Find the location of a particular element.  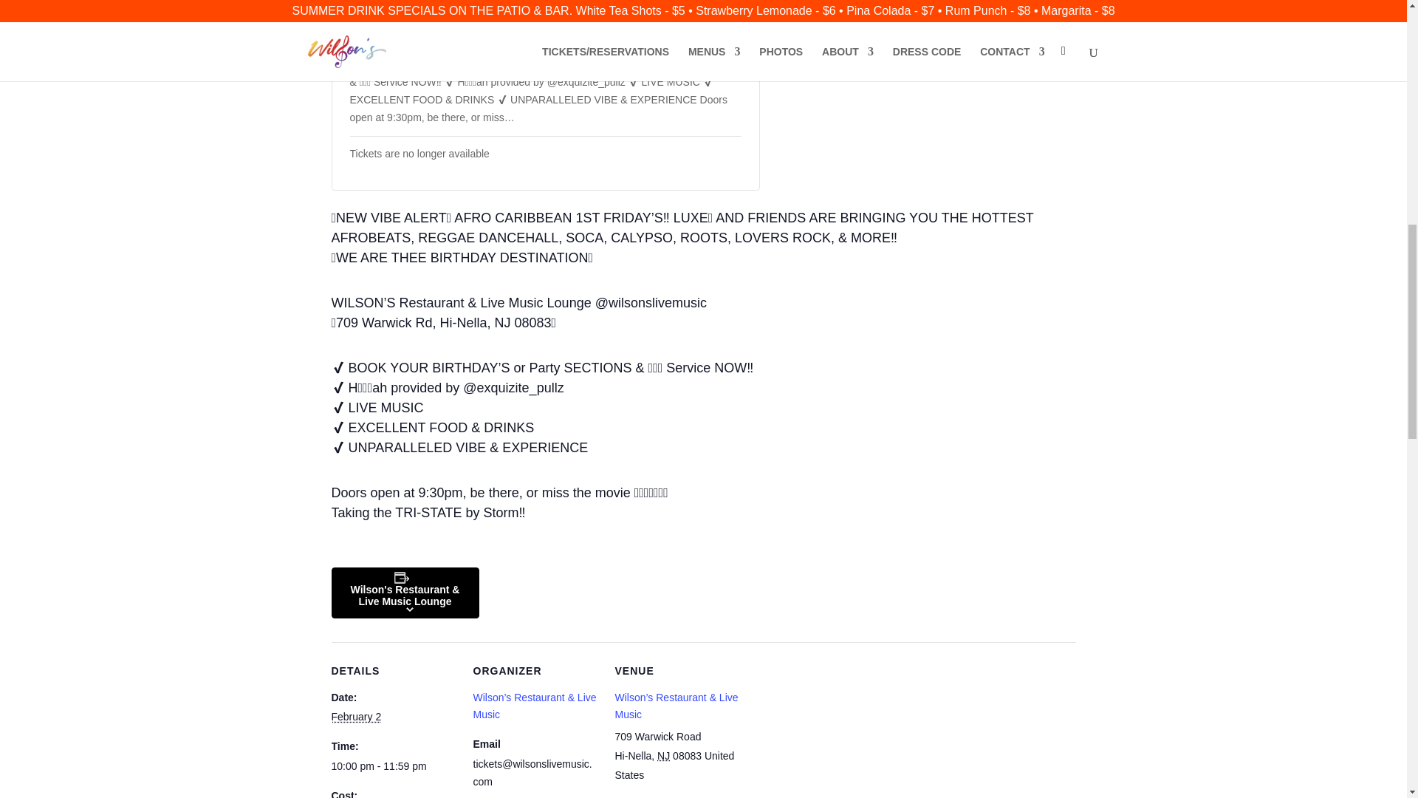

New Jersey is located at coordinates (663, 756).